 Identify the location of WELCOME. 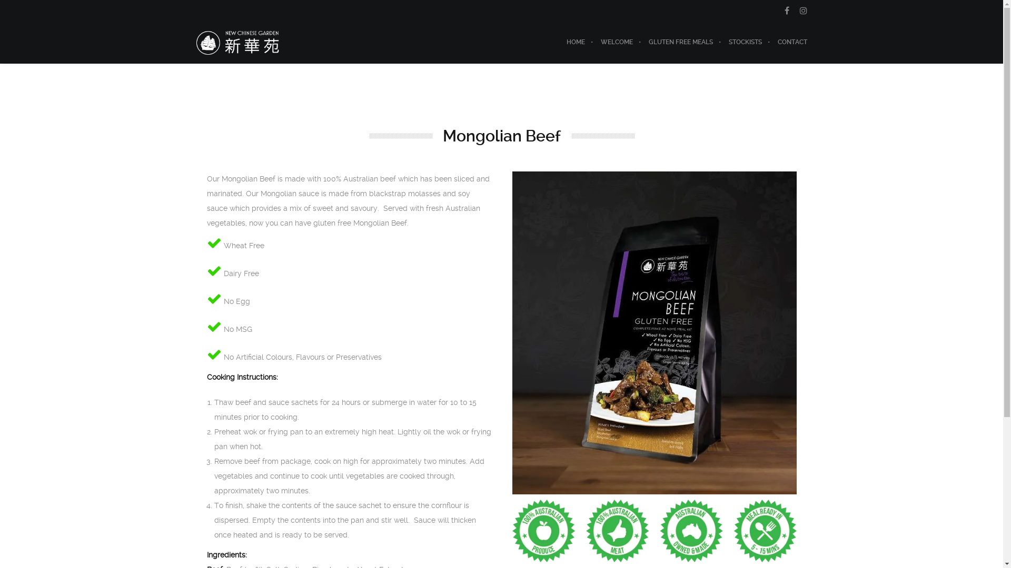
(617, 42).